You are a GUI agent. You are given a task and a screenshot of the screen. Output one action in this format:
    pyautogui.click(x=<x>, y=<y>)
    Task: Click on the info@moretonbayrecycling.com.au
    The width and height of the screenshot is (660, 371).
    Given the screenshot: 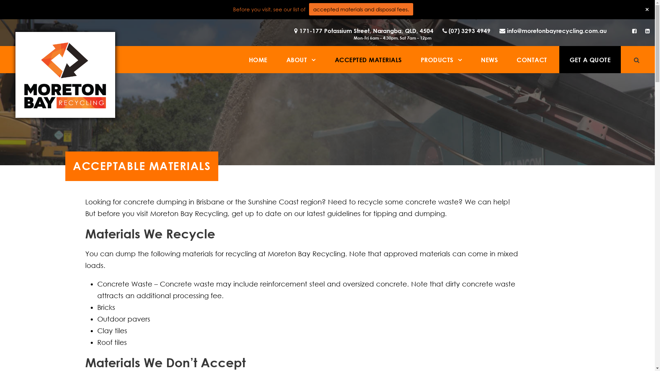 What is the action you would take?
    pyautogui.click(x=551, y=34)
    